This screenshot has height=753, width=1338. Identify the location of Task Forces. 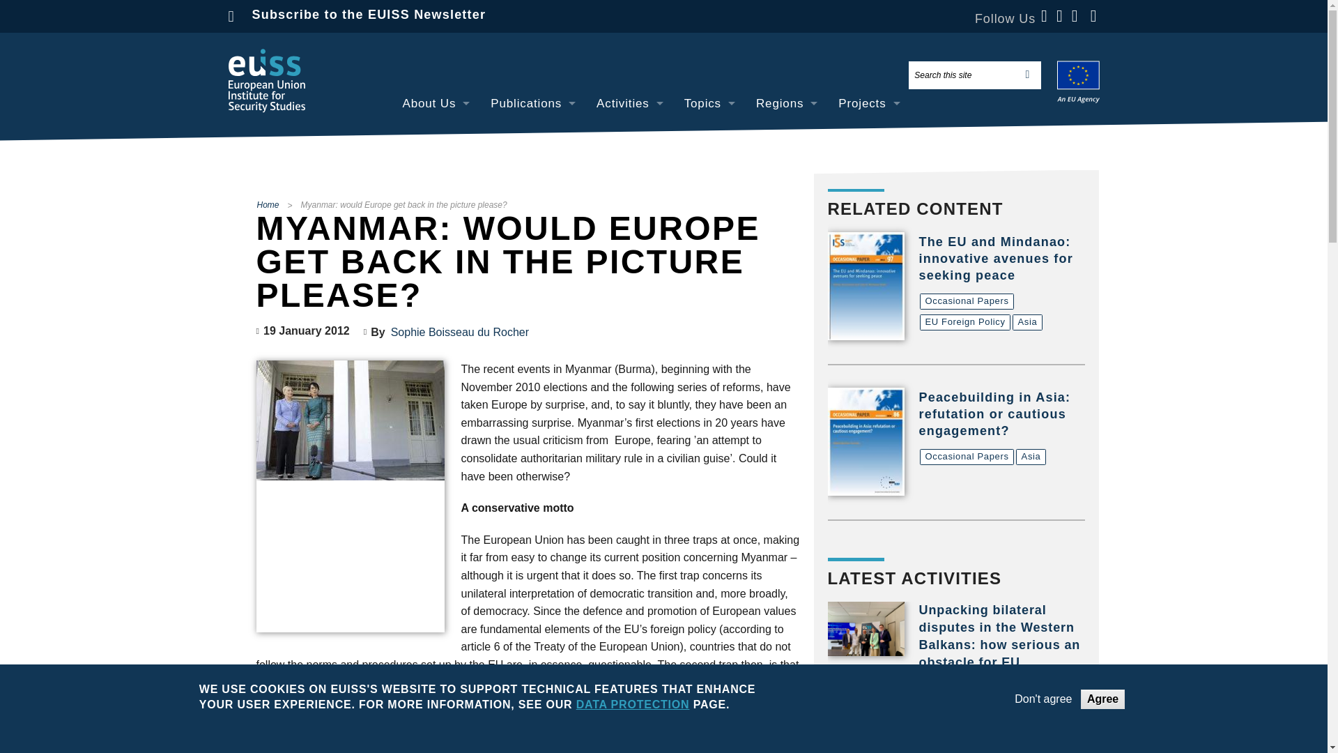
(630, 197).